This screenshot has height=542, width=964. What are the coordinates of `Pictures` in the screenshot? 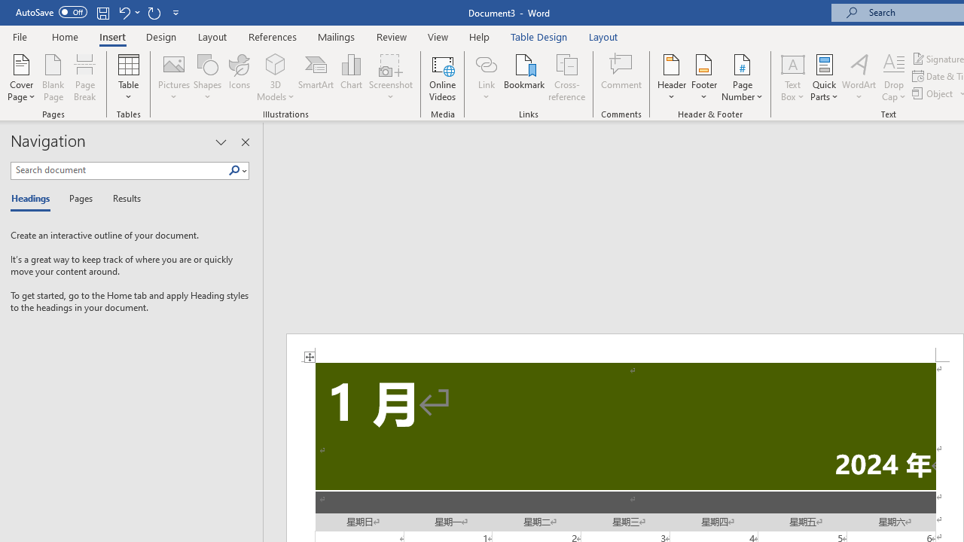 It's located at (173, 77).